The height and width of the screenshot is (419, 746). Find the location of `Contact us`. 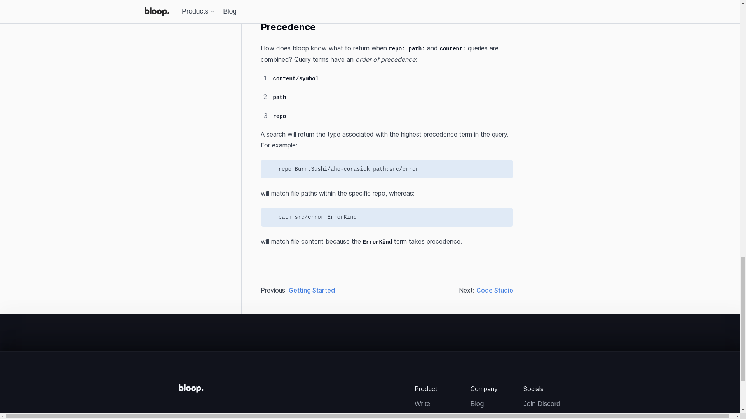

Contact us is located at coordinates (486, 415).